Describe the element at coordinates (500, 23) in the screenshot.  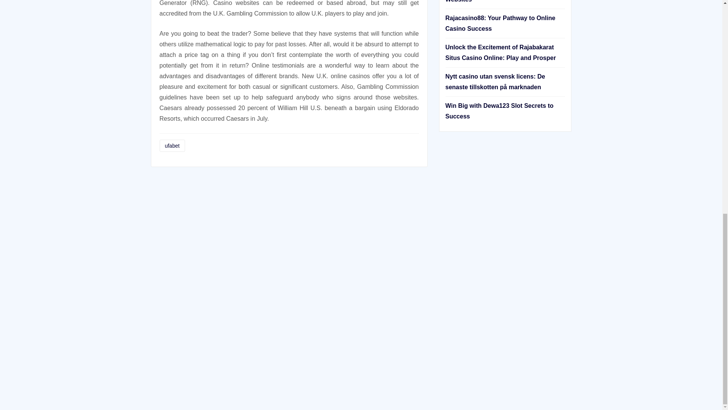
I see `Rajacasino88: Your Pathway to Online Casino Success` at that location.